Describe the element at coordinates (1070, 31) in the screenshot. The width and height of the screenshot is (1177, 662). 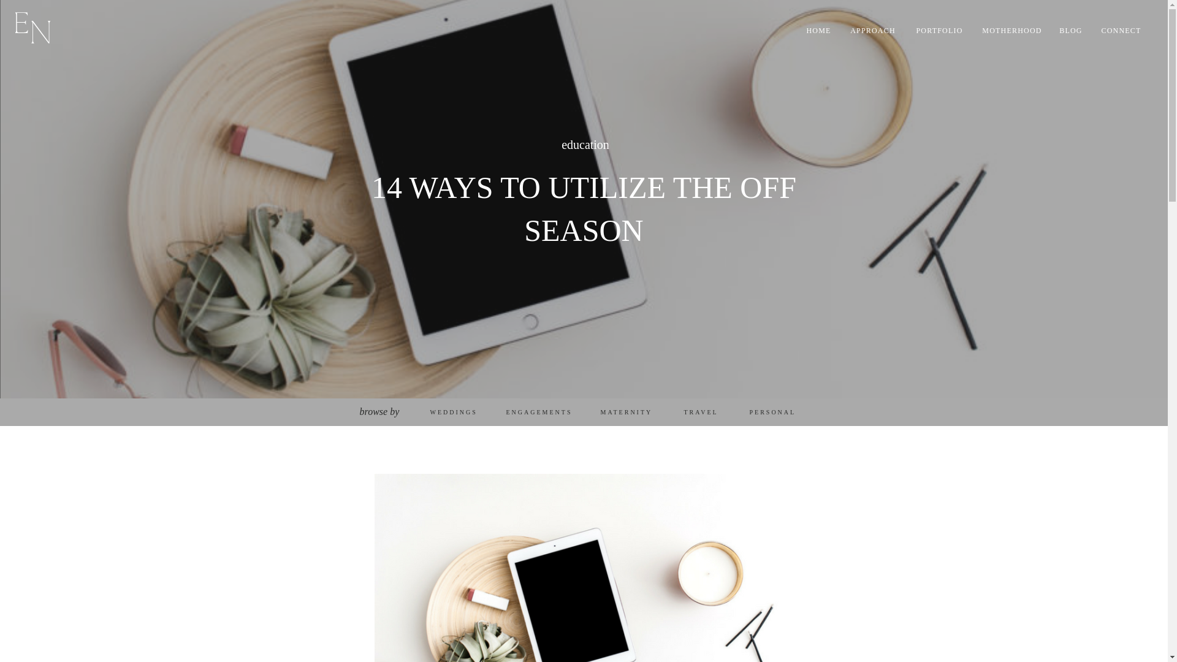
I see `BLOG` at that location.